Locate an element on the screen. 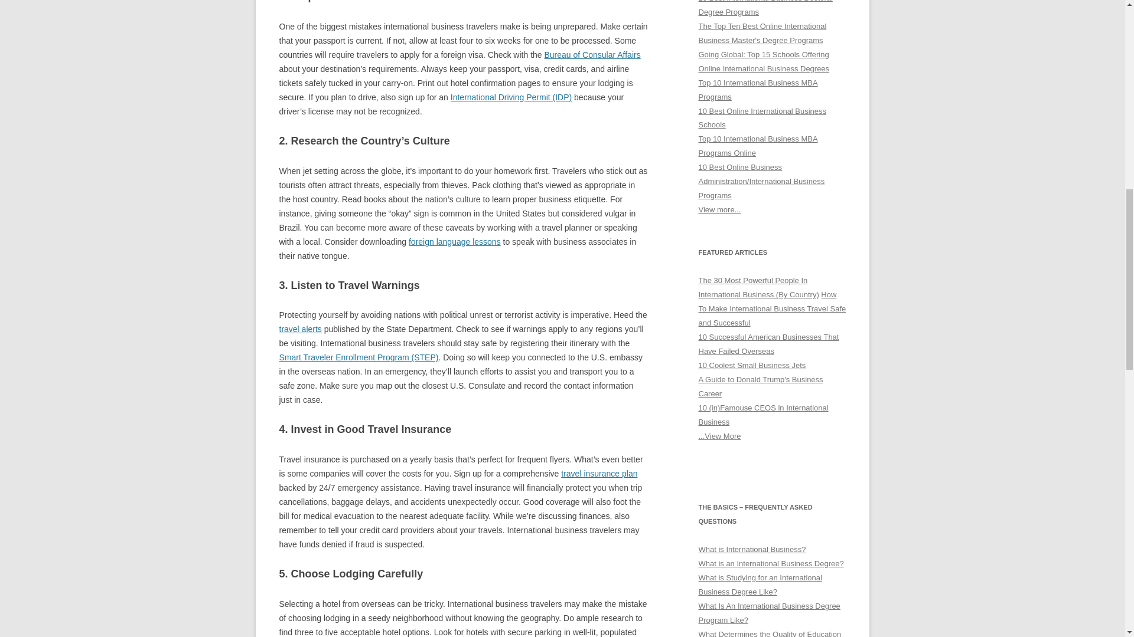  Top 10 International Business MBA Programs is located at coordinates (758, 90).